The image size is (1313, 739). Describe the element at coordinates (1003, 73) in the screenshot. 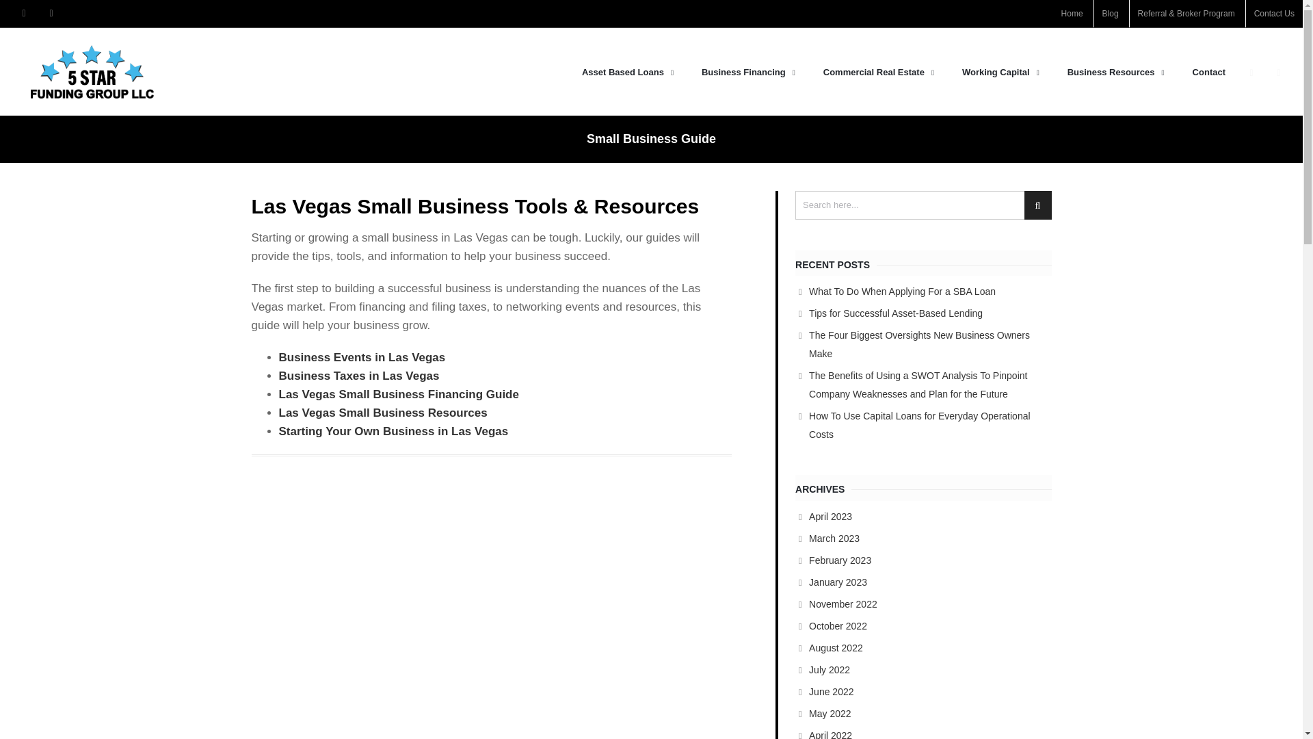

I see `Working Capital` at that location.